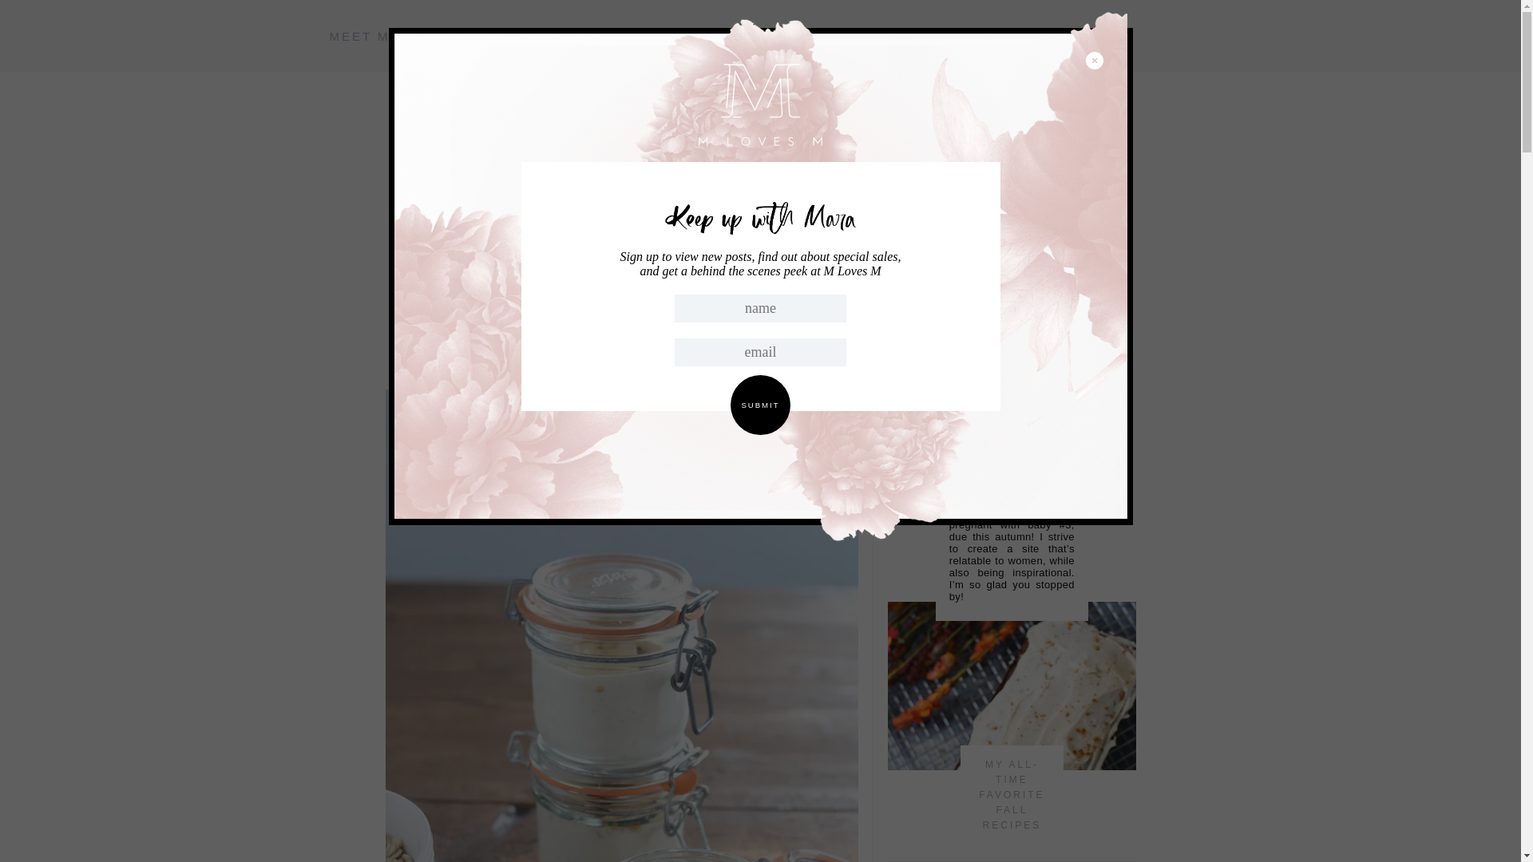 Image resolution: width=1533 pixels, height=862 pixels. I want to click on BEAUTY, so click(747, 35).